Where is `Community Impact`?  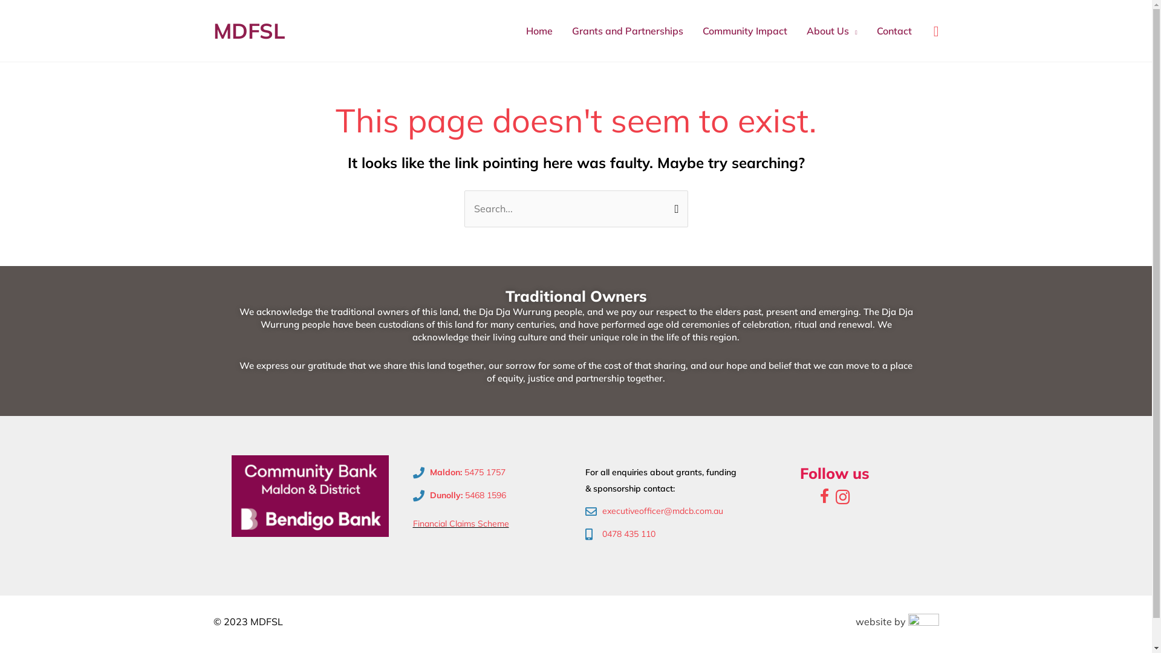 Community Impact is located at coordinates (745, 31).